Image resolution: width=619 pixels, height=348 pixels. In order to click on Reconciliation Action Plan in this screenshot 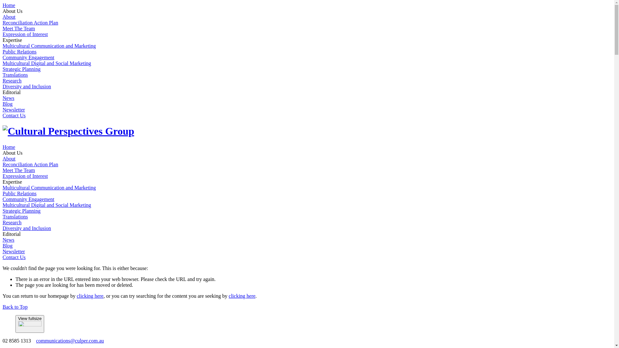, I will do `click(30, 164)`.